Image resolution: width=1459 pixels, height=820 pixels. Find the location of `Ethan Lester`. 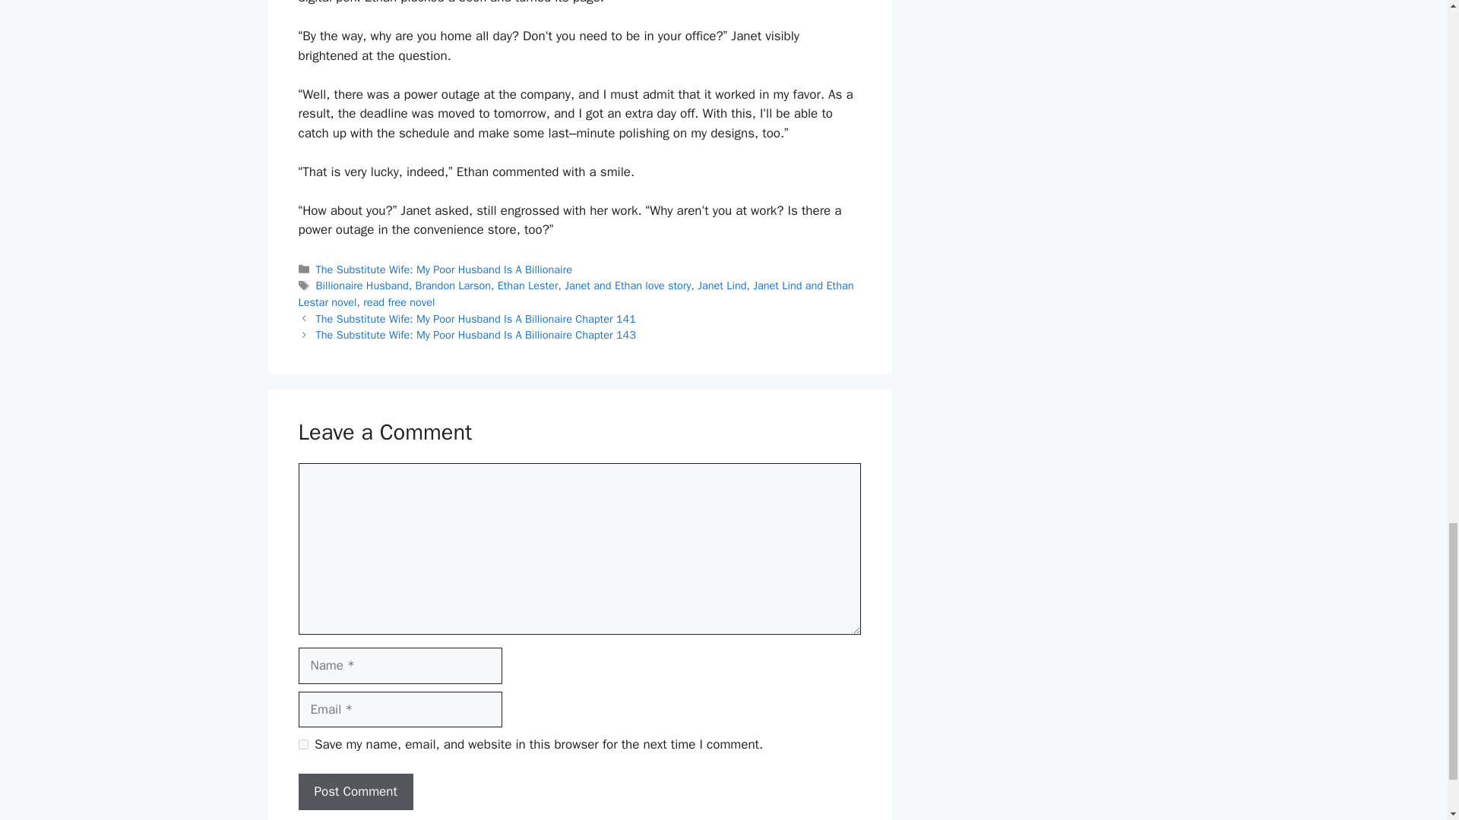

Ethan Lester is located at coordinates (527, 285).